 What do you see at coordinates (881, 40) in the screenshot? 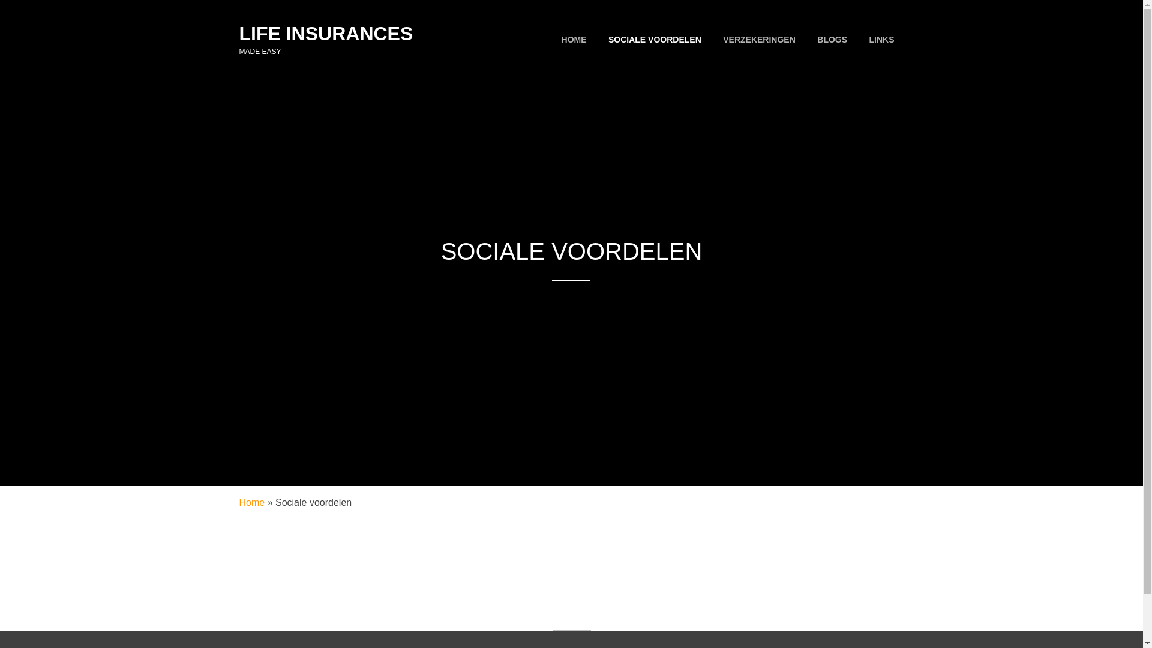
I see `LINKS` at bounding box center [881, 40].